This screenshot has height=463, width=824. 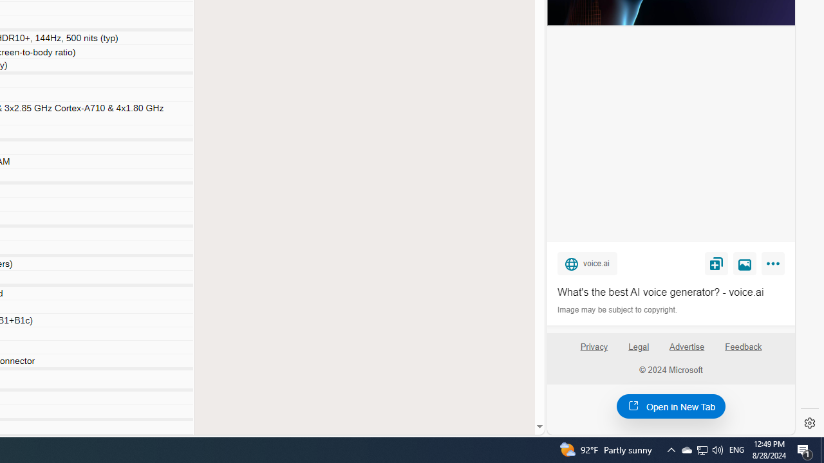 What do you see at coordinates (688, 352) in the screenshot?
I see `Advertise` at bounding box center [688, 352].